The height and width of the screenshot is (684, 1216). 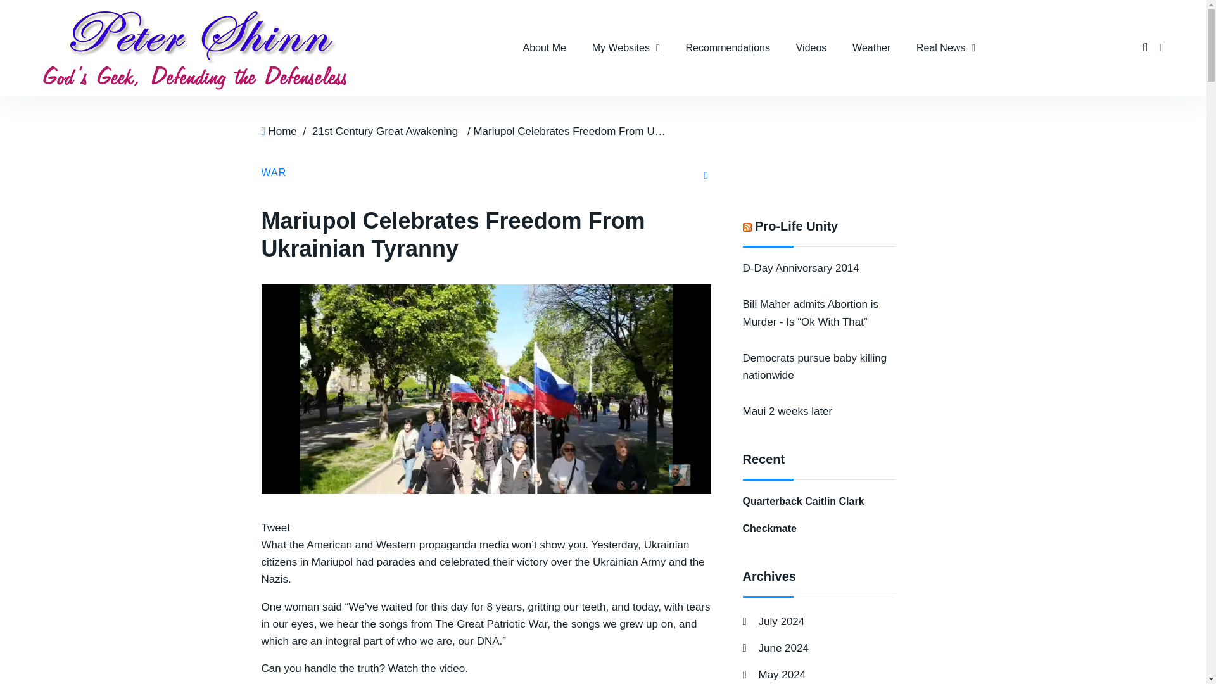 What do you see at coordinates (814, 366) in the screenshot?
I see `Democrats pursue baby killing nationwide` at bounding box center [814, 366].